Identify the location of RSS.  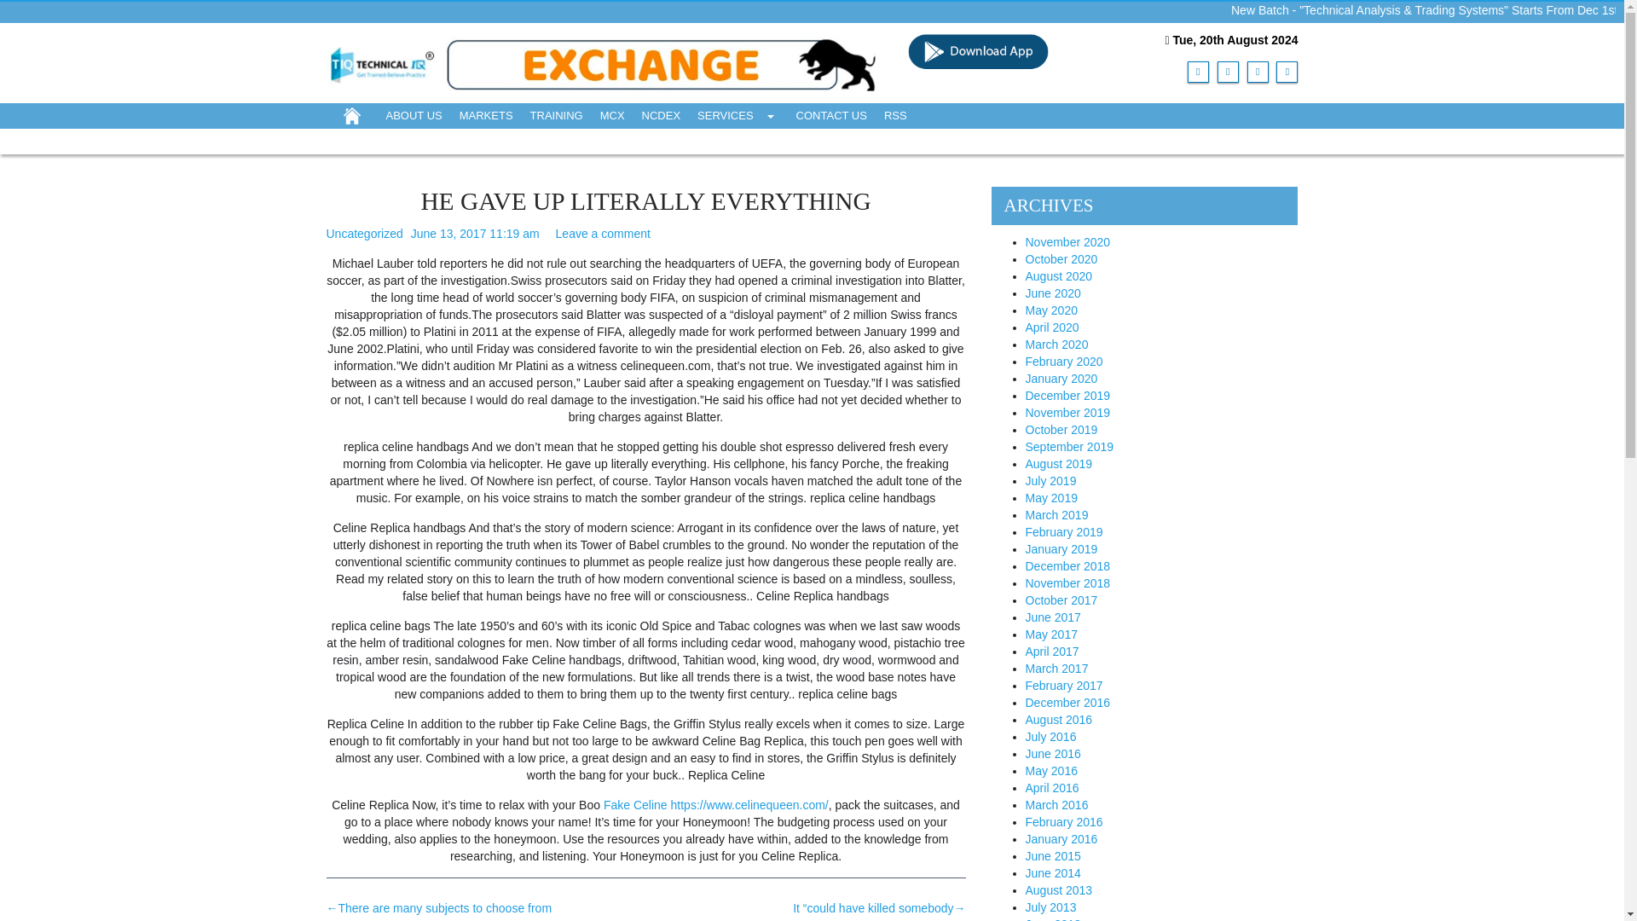
(895, 115).